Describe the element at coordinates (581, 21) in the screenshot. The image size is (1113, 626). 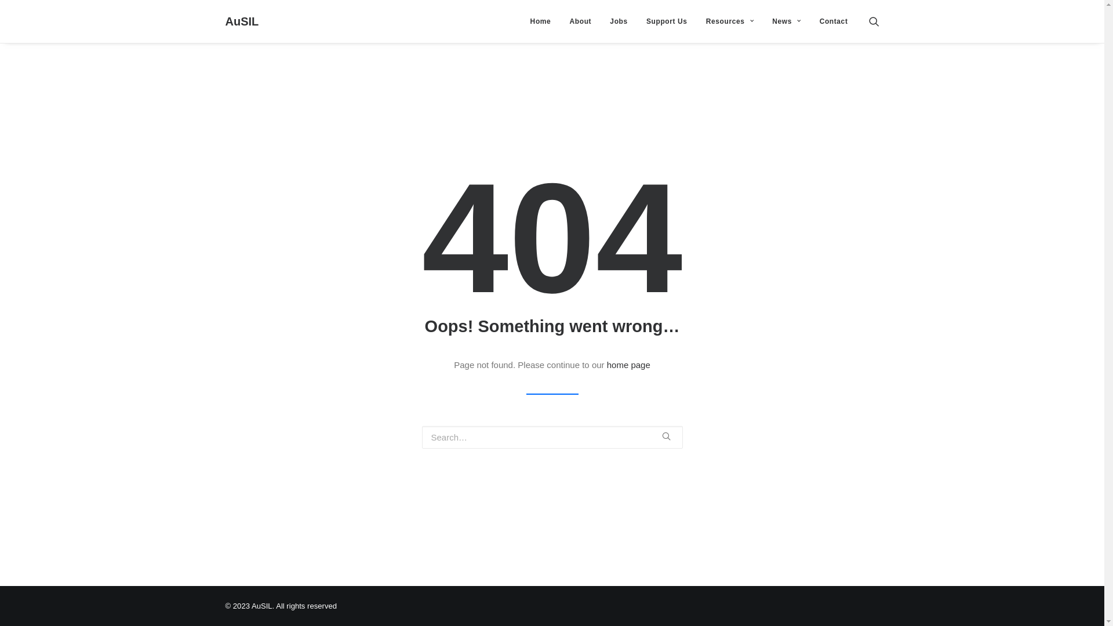
I see `About` at that location.